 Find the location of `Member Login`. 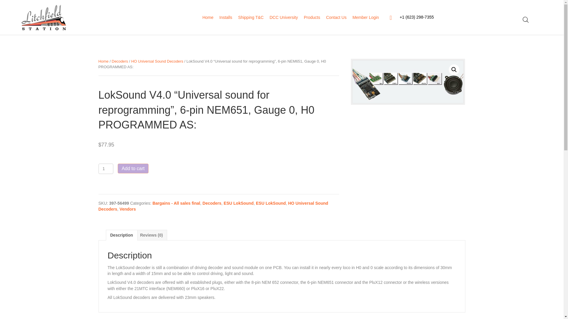

Member Login is located at coordinates (365, 17).